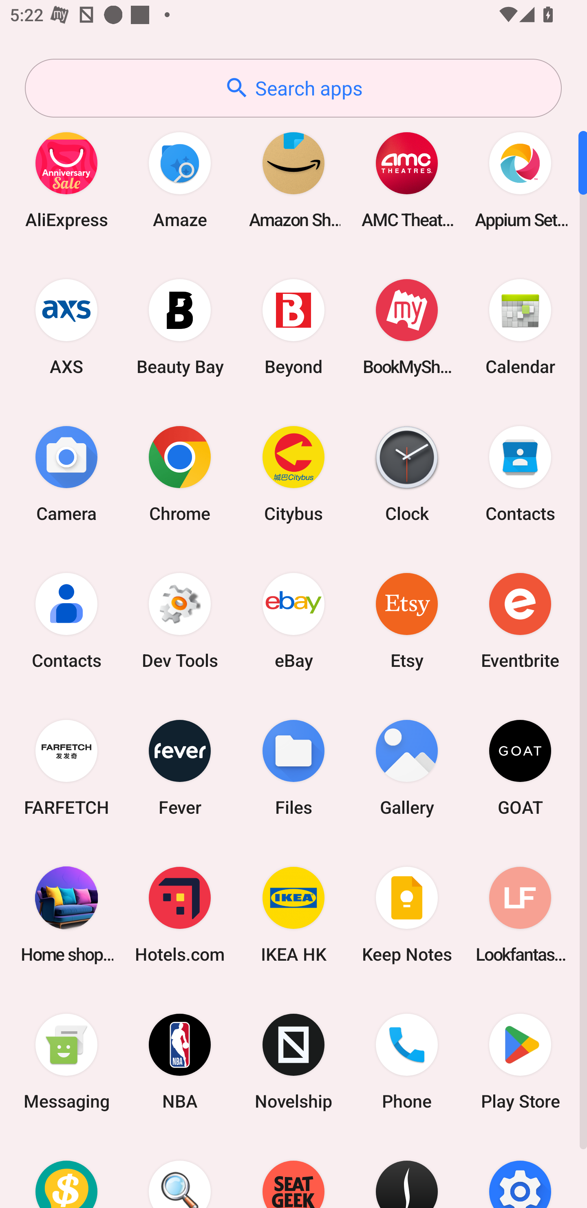  What do you see at coordinates (180, 326) in the screenshot?
I see `Beauty Bay` at bounding box center [180, 326].